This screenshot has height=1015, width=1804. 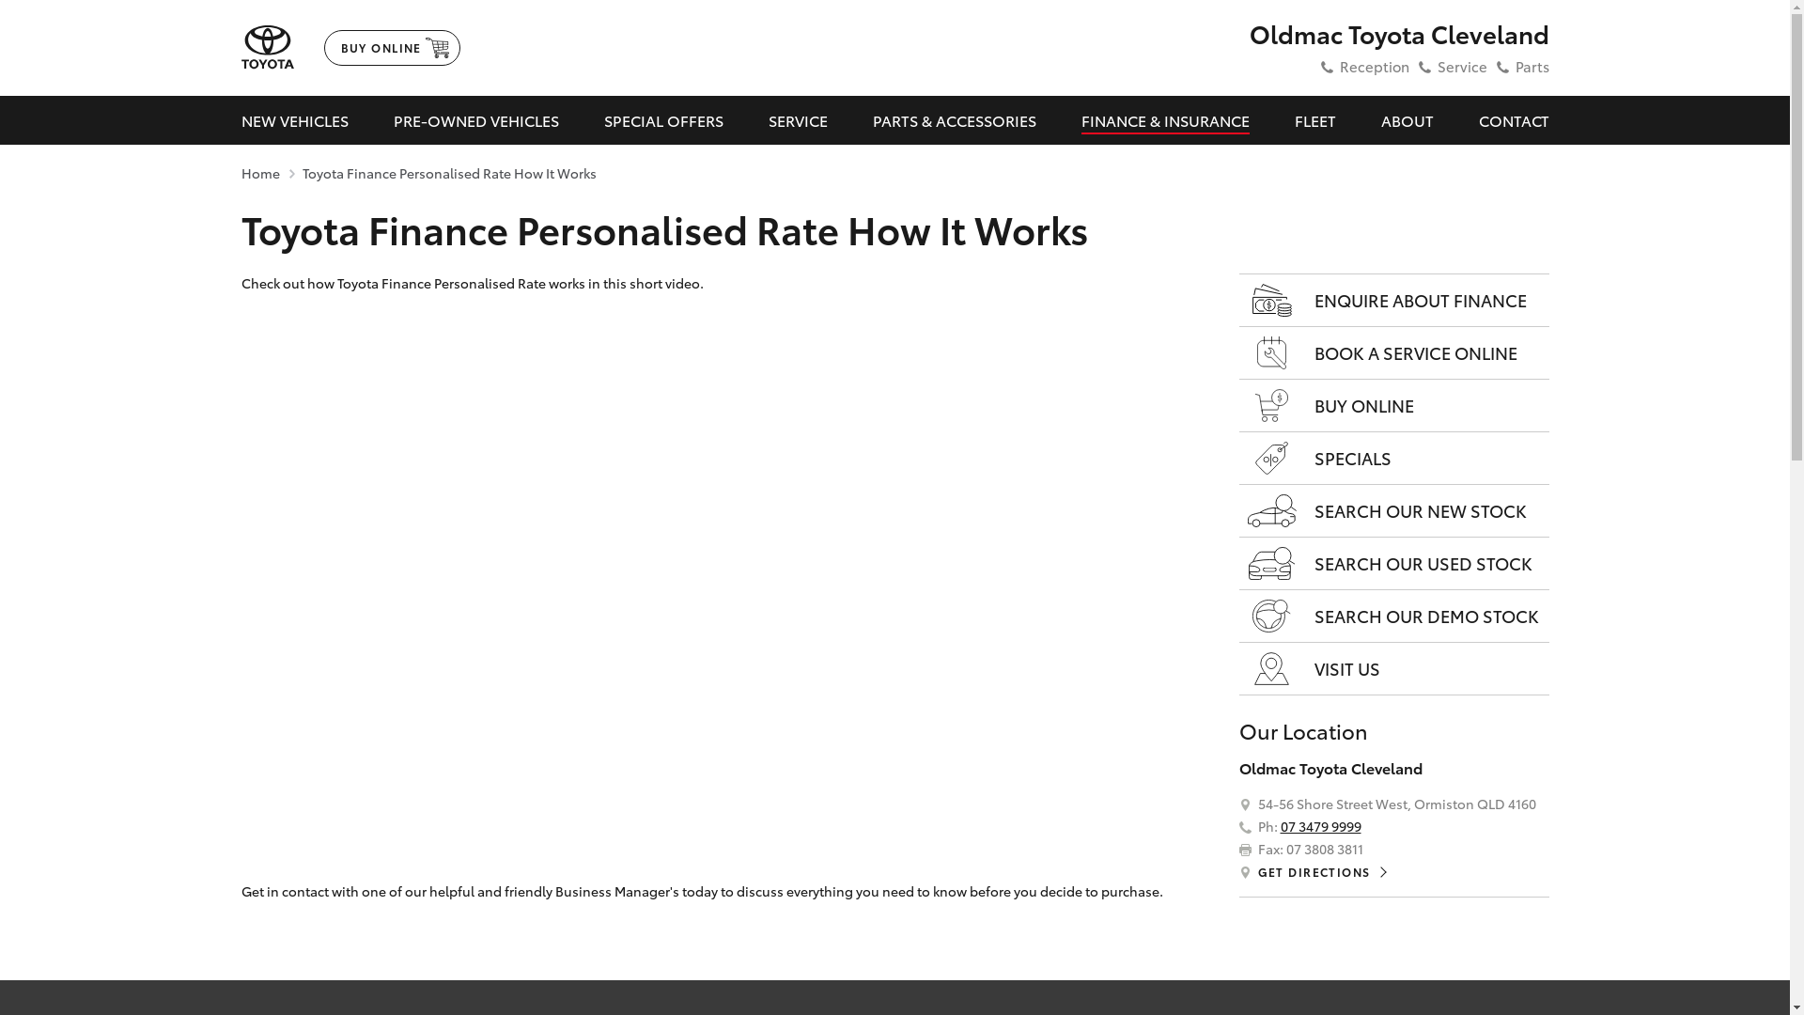 What do you see at coordinates (1320, 826) in the screenshot?
I see `07 3479 9999` at bounding box center [1320, 826].